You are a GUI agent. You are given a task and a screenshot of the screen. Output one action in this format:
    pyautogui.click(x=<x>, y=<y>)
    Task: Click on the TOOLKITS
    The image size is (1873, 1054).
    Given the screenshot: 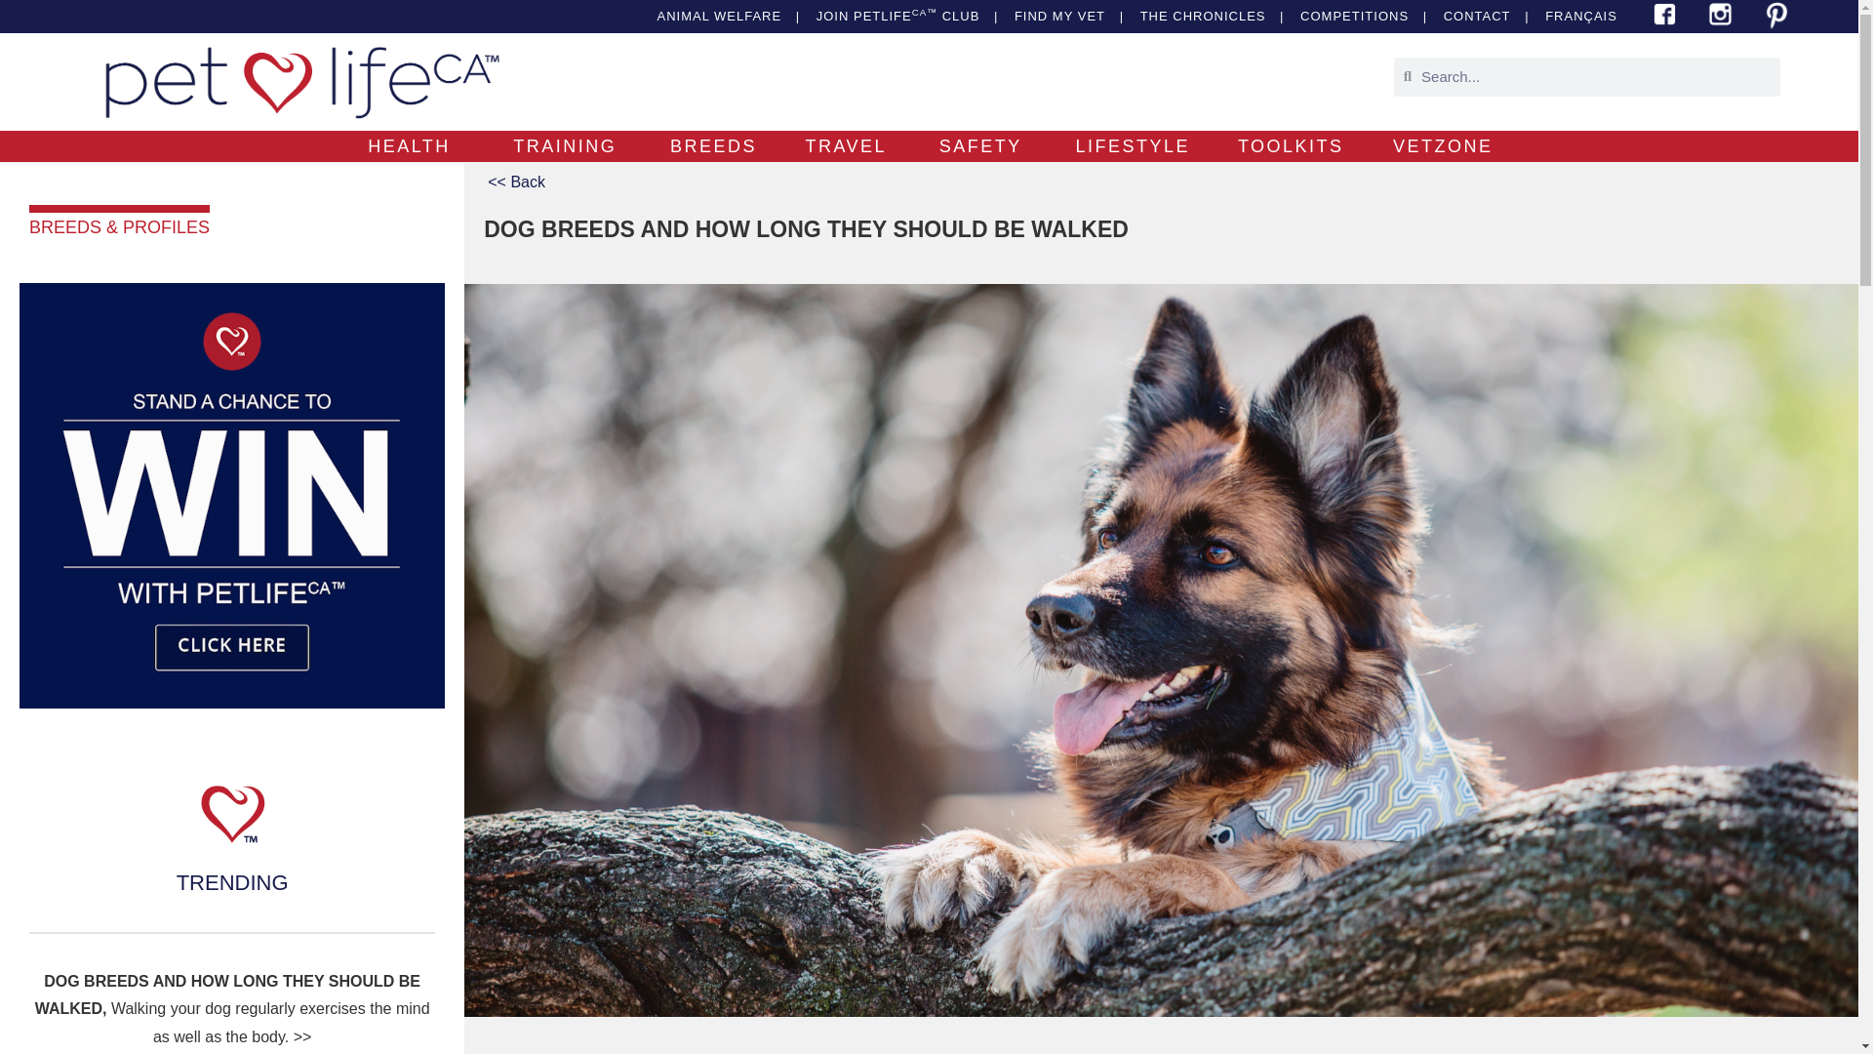 What is the action you would take?
    pyautogui.click(x=1292, y=146)
    